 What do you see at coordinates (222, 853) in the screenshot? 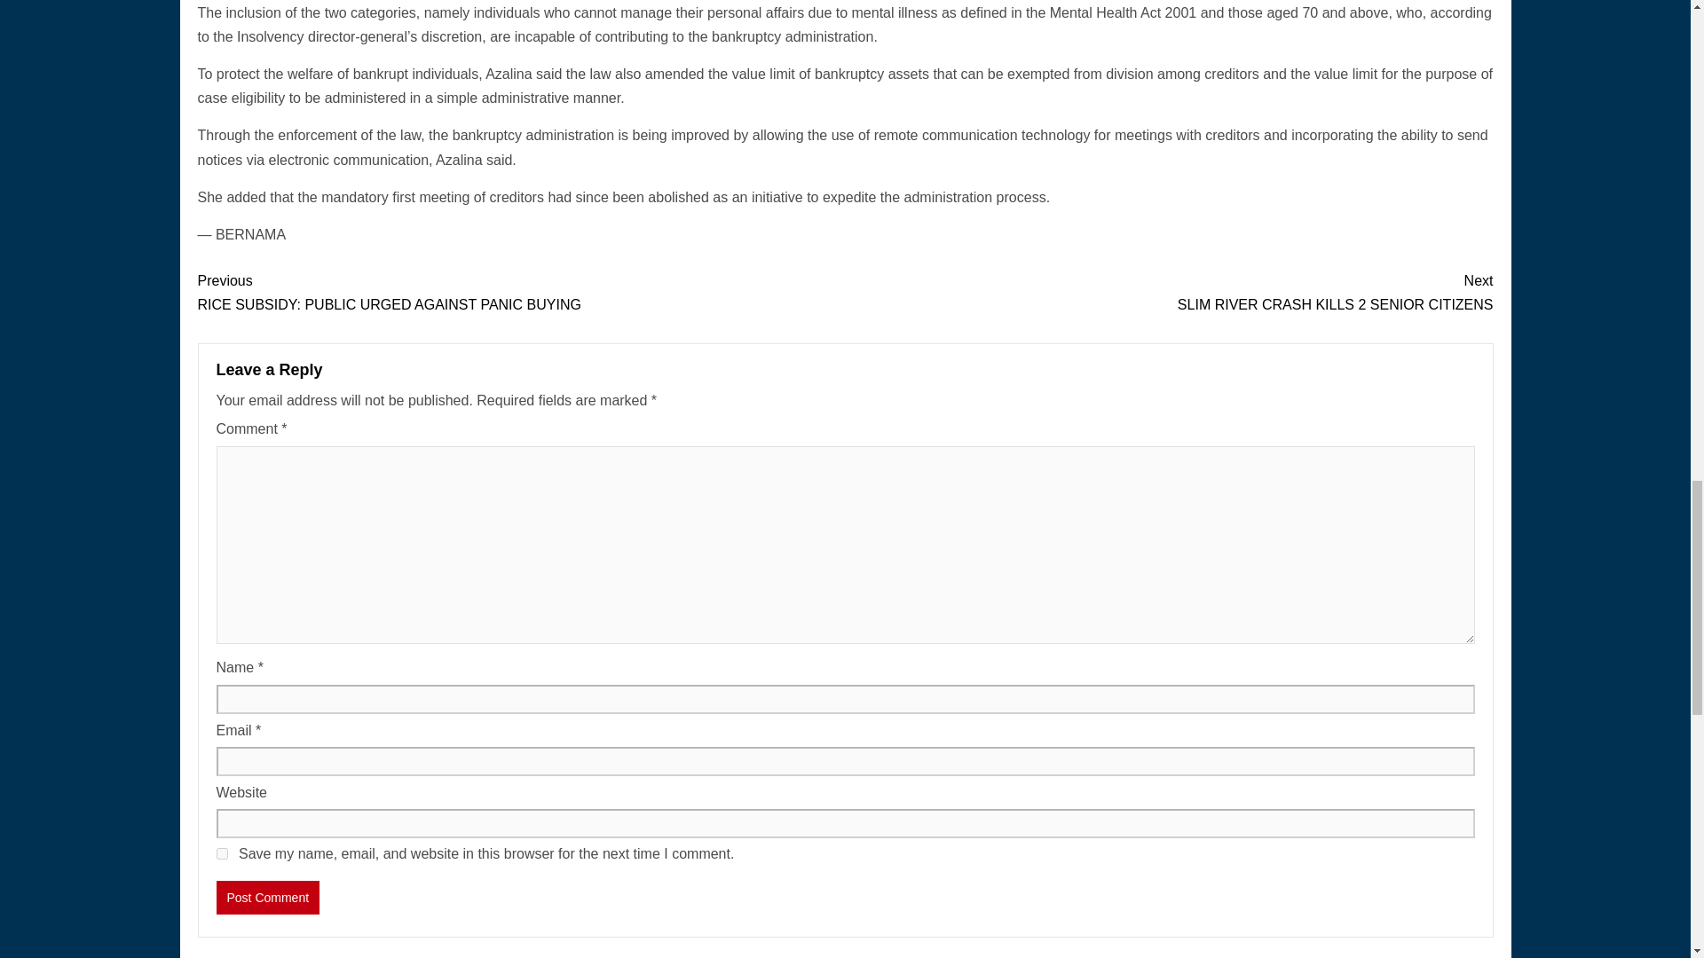
I see `Post Comment` at bounding box center [222, 853].